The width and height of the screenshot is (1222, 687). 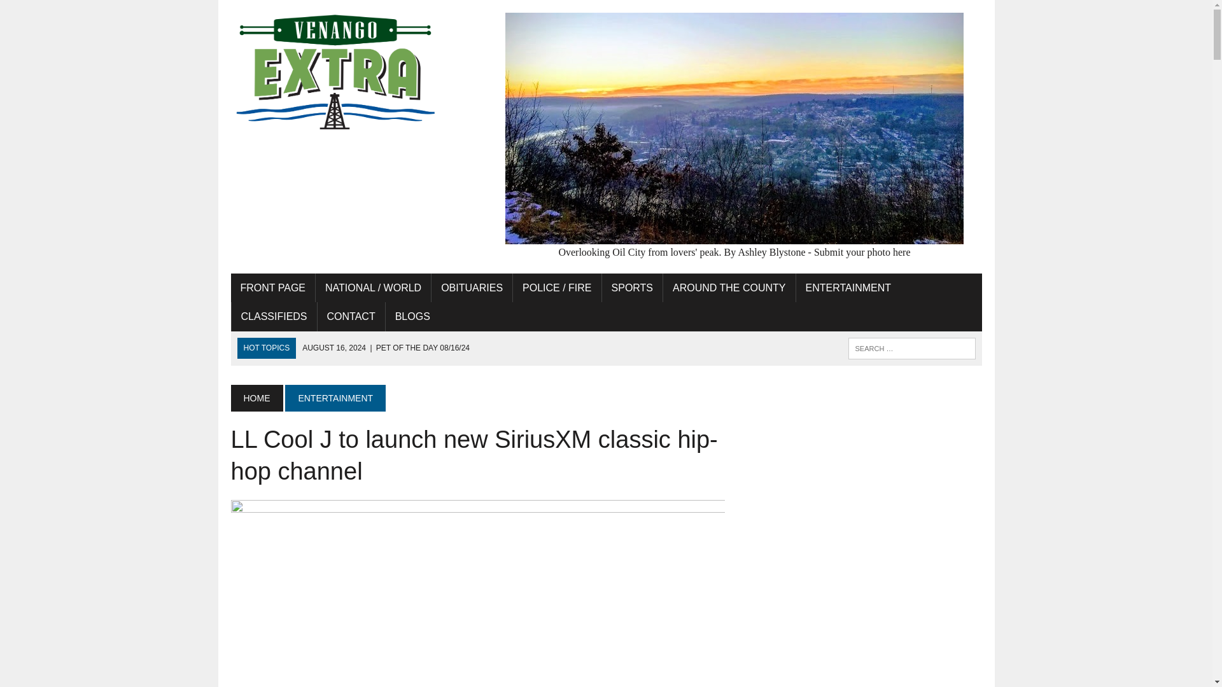 I want to click on ENTERTAINMENT, so click(x=849, y=288).